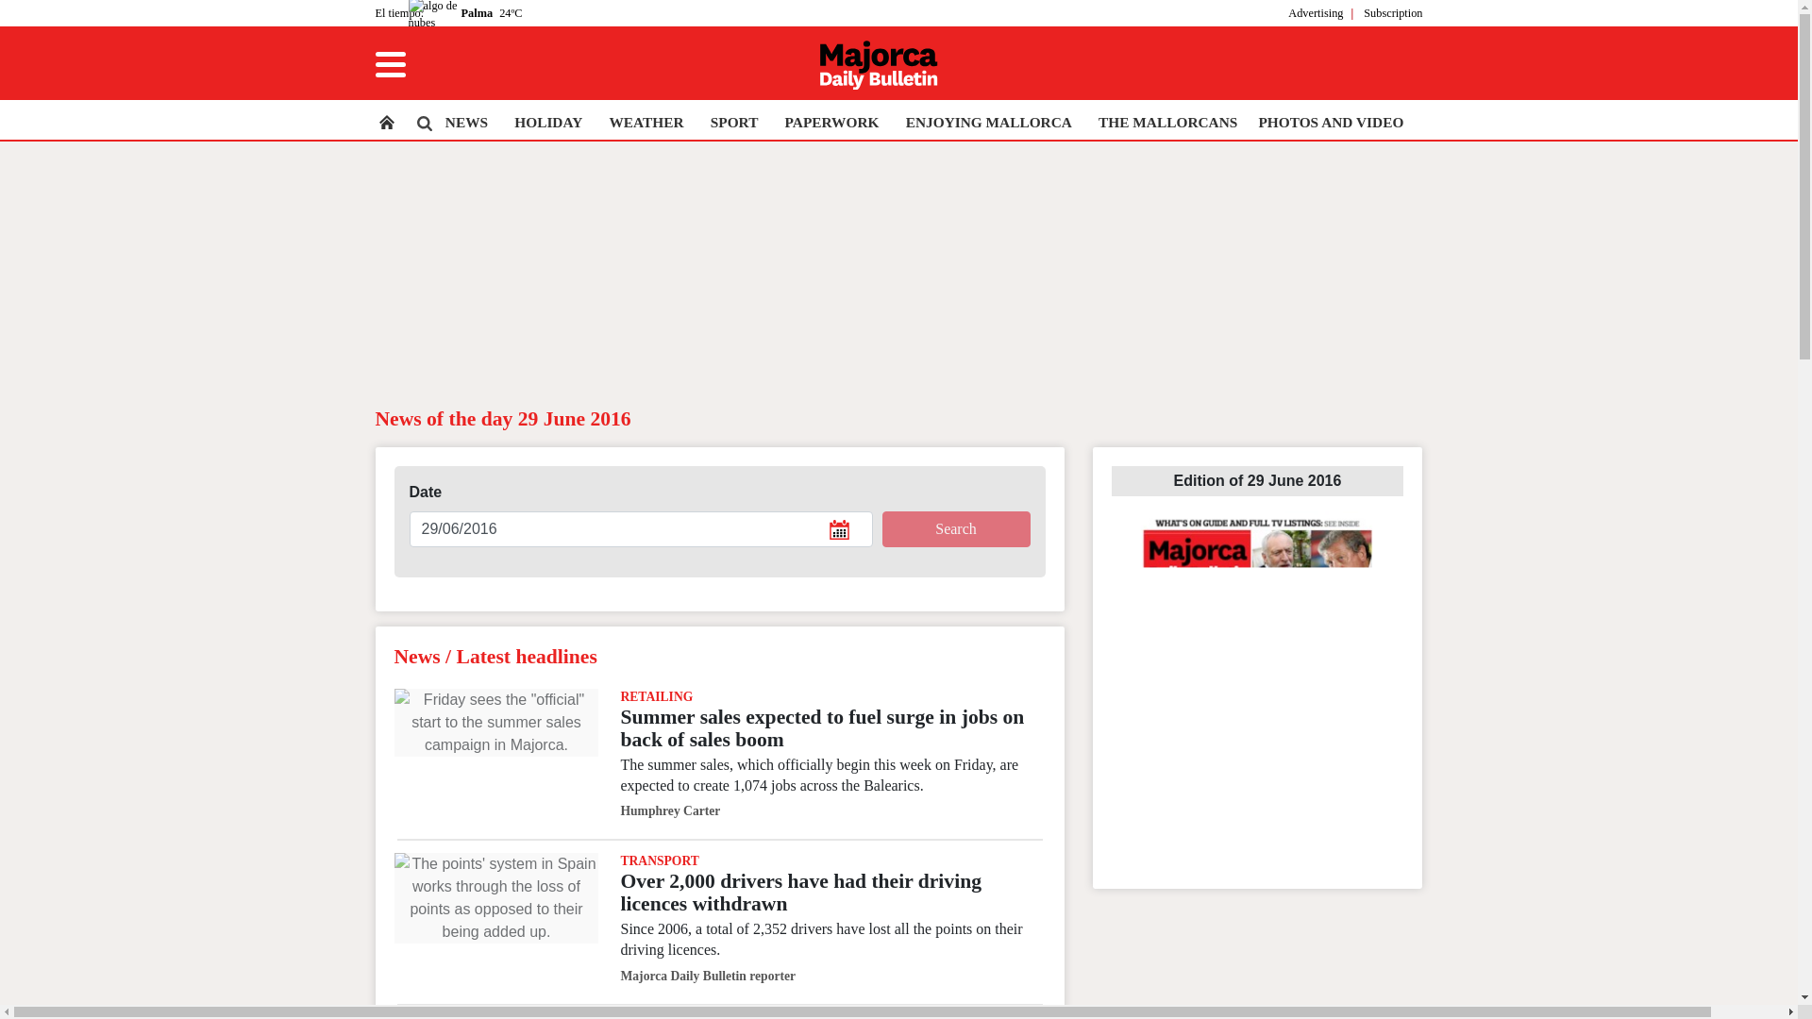  Describe the element at coordinates (496, 898) in the screenshot. I see `Over 2,000 drivers have had their driving licences withdrawn` at that location.